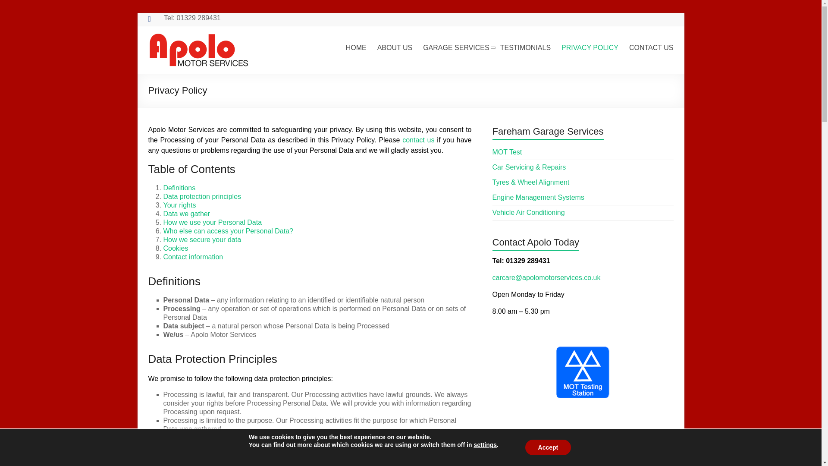 The width and height of the screenshot is (828, 466). What do you see at coordinates (202, 197) in the screenshot?
I see `Data protection principles` at bounding box center [202, 197].